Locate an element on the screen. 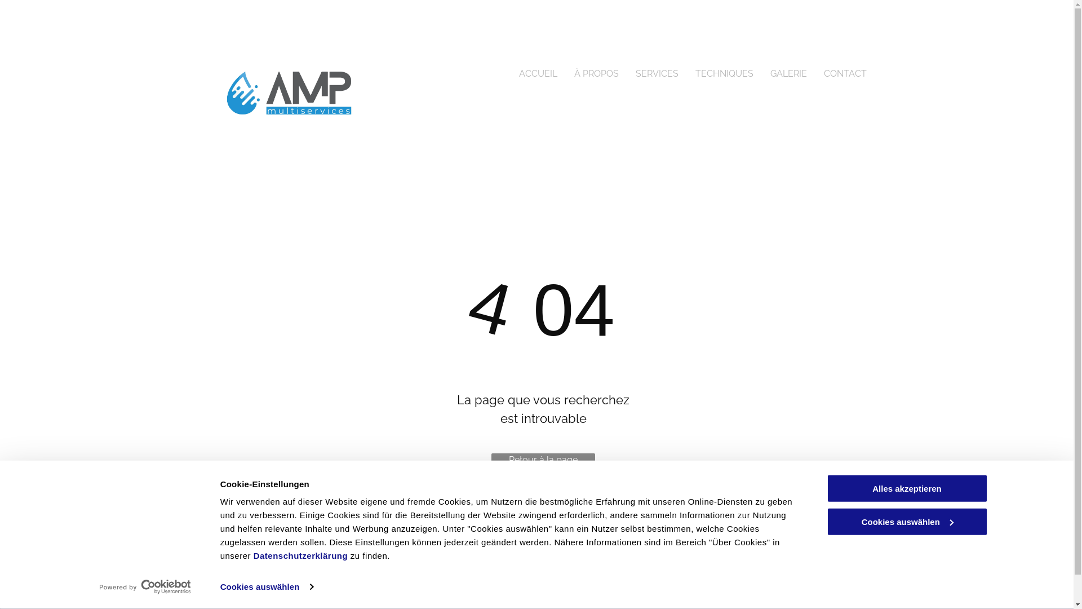 The width and height of the screenshot is (1082, 609). Alles akzeptieren is located at coordinates (907, 488).